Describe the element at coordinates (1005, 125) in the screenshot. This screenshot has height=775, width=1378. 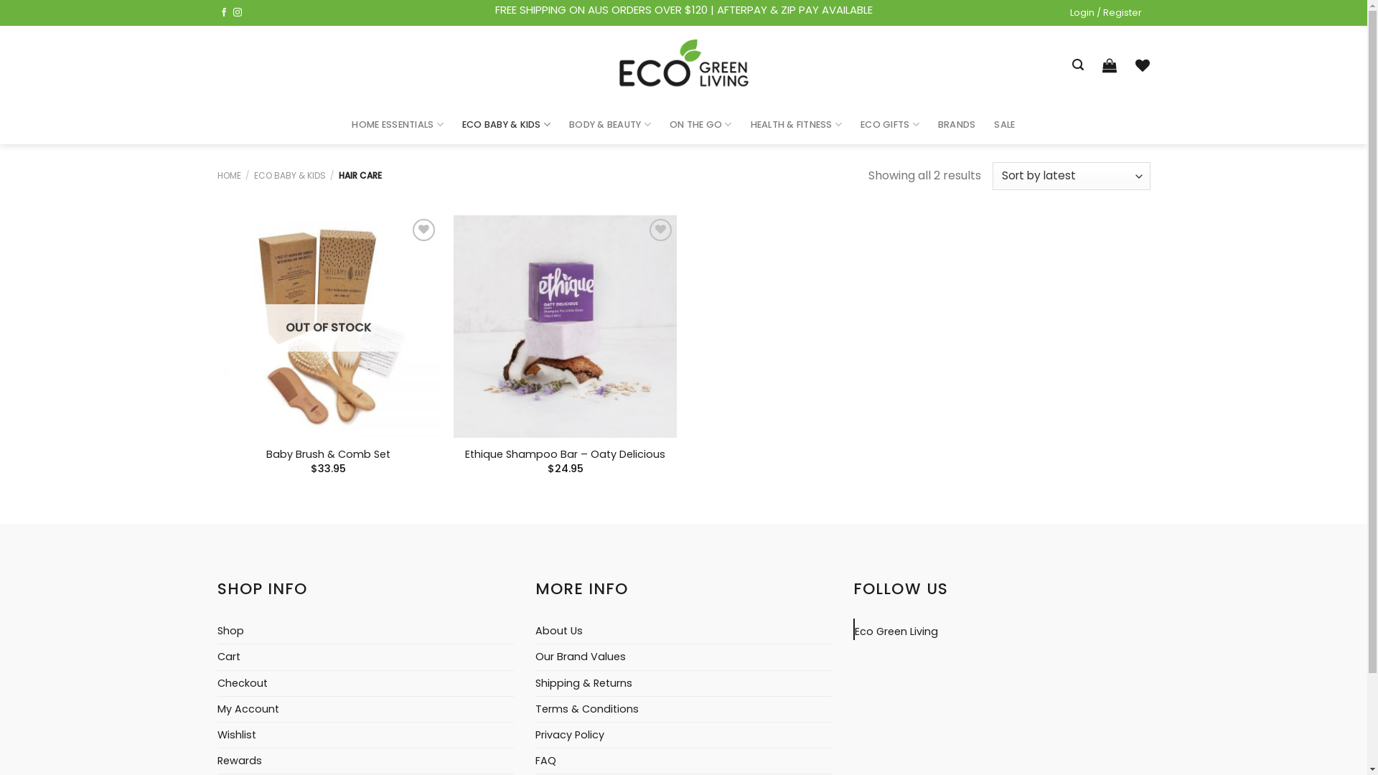
I see `SALE` at that location.